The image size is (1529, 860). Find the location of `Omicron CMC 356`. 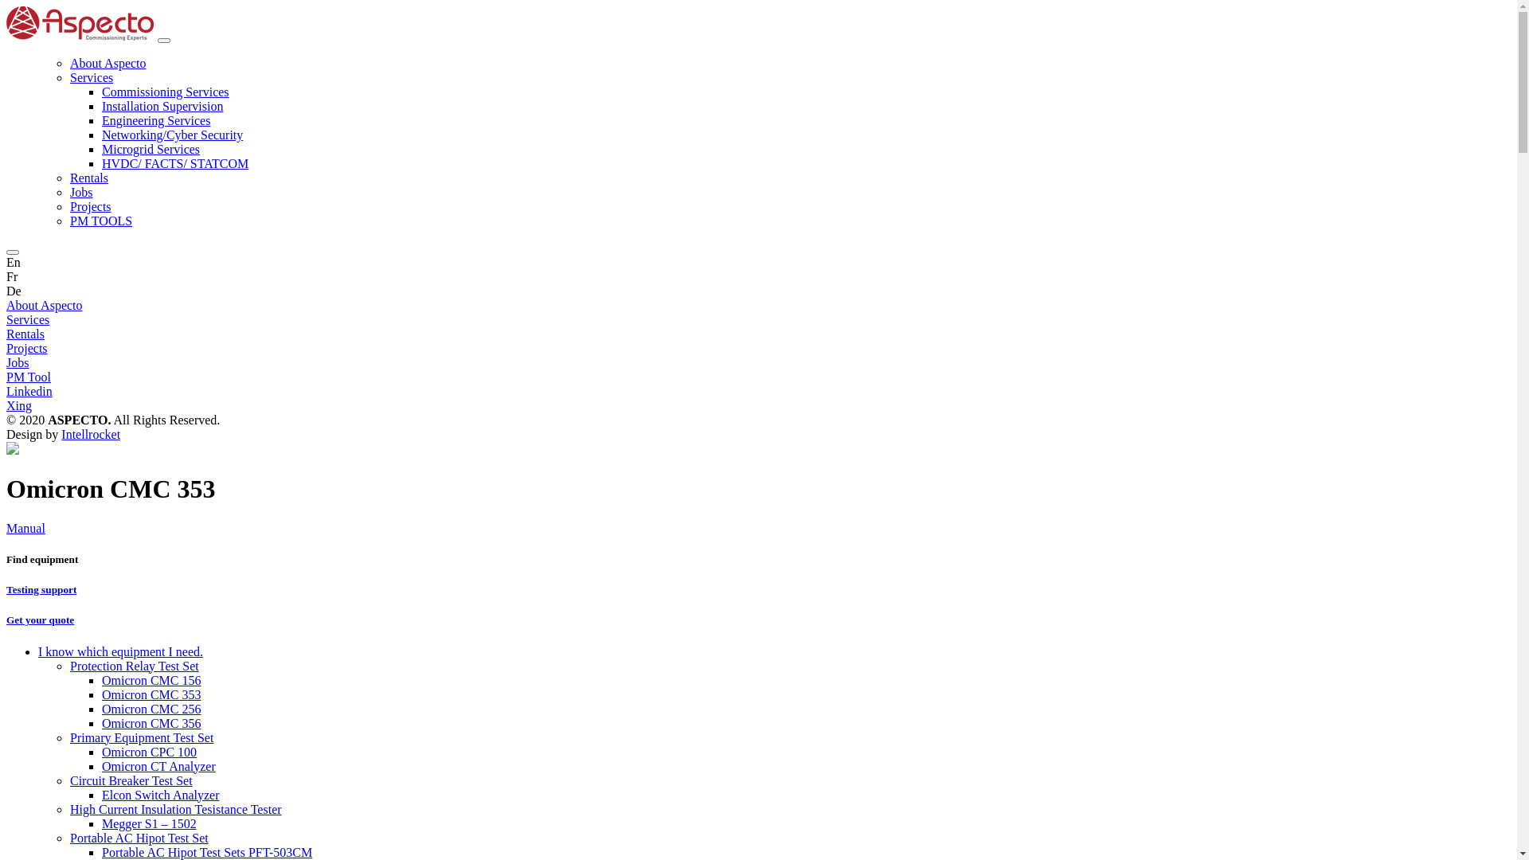

Omicron CMC 356 is located at coordinates (151, 723).